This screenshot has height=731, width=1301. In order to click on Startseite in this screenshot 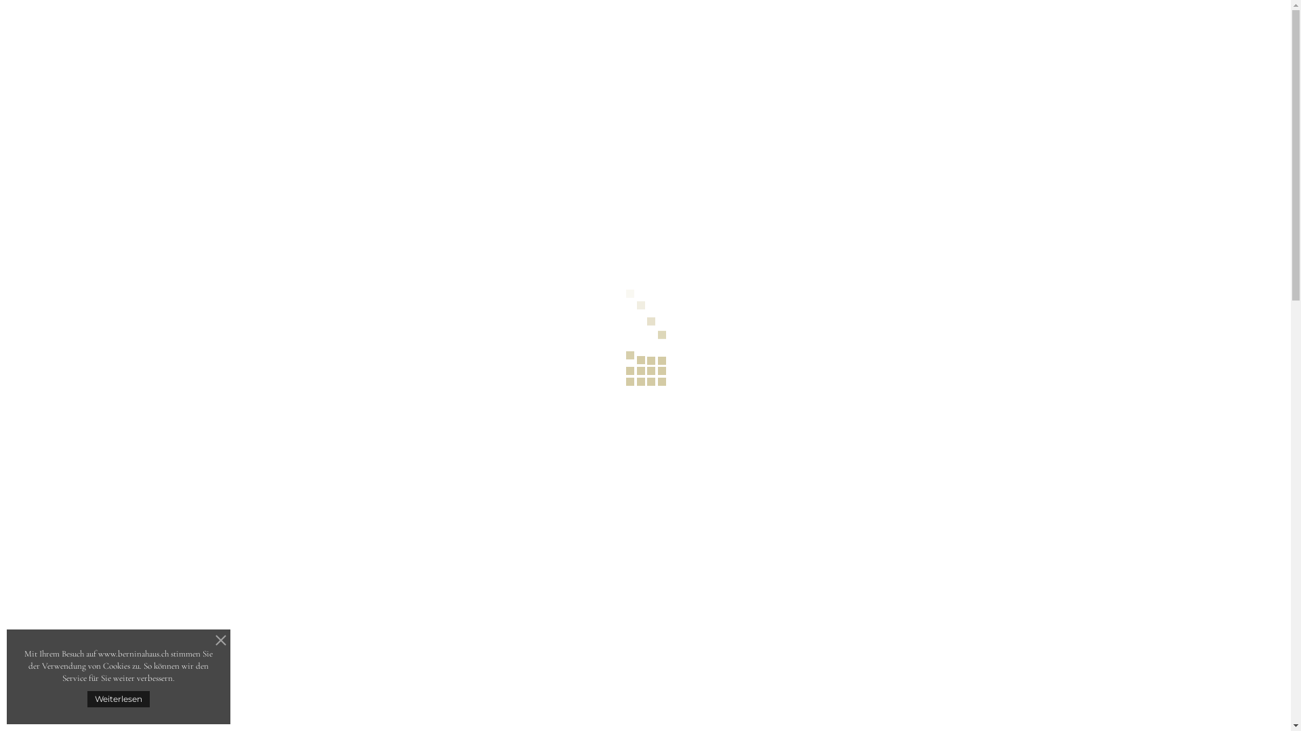, I will do `click(886, 120)`.